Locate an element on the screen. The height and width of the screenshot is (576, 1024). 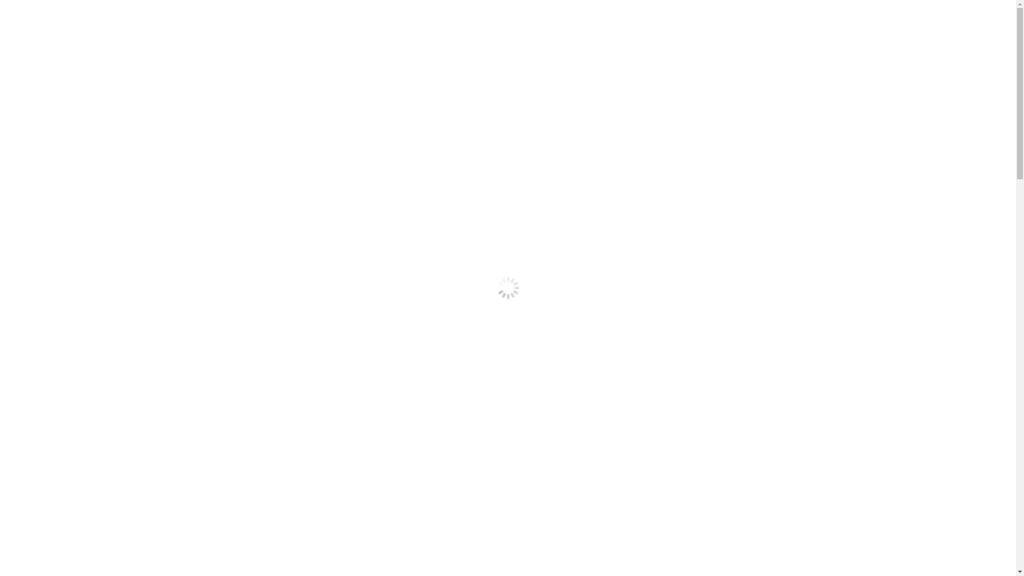
wc_admin_unsnooze_admin_notes is located at coordinates (729, 332).